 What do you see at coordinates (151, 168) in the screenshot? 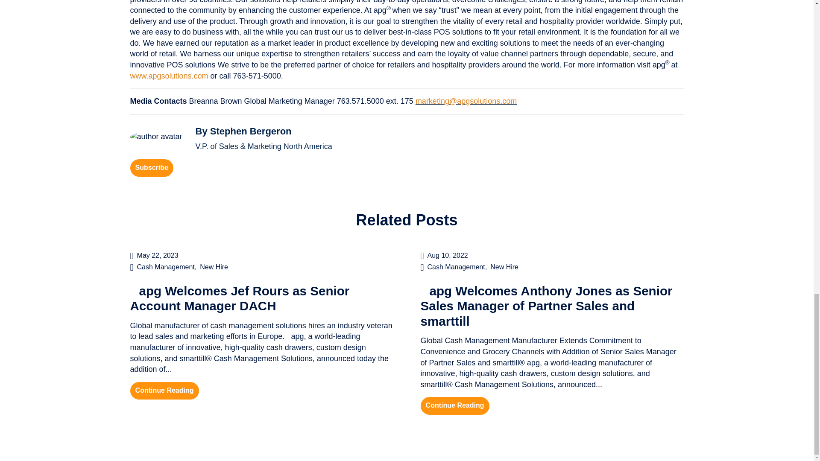
I see `Subscribe` at bounding box center [151, 168].